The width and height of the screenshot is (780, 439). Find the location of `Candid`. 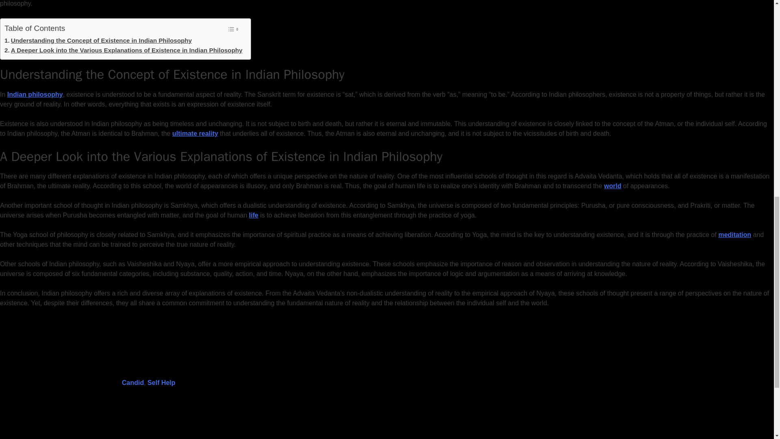

Candid is located at coordinates (132, 383).